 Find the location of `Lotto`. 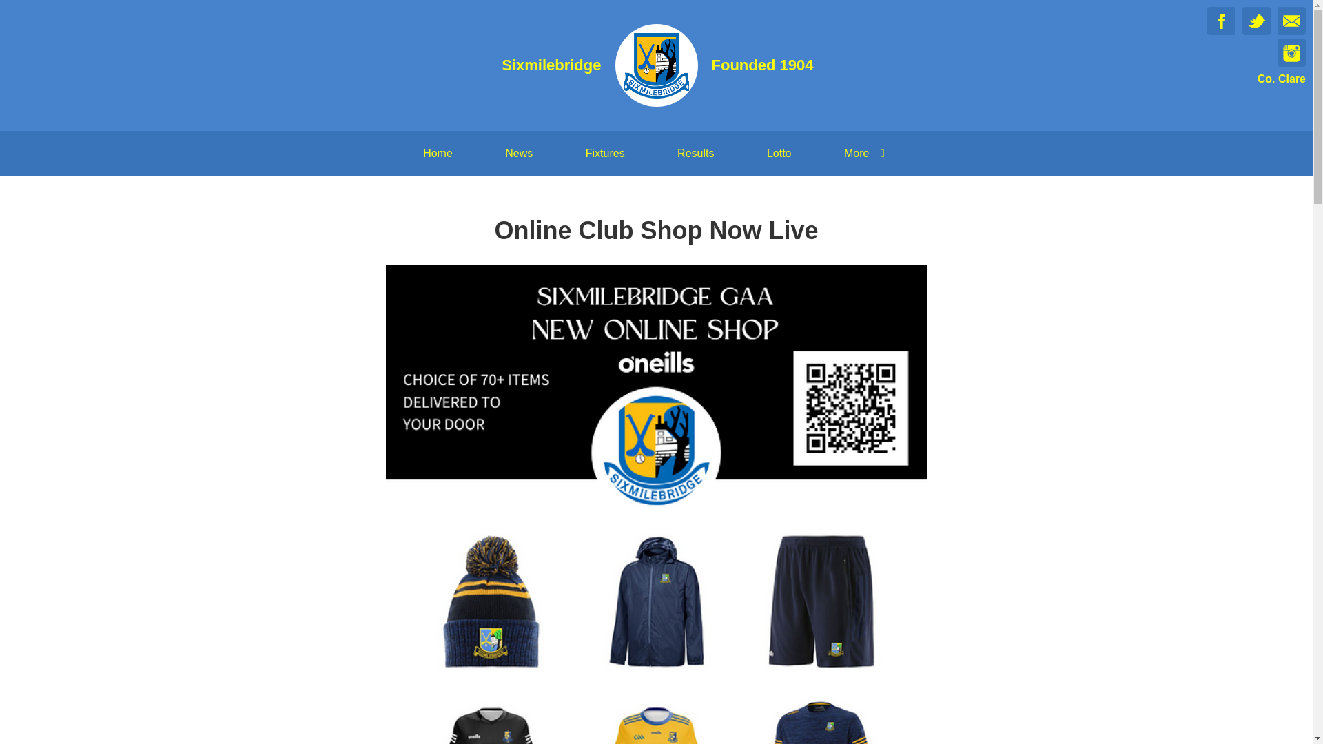

Lotto is located at coordinates (779, 153).